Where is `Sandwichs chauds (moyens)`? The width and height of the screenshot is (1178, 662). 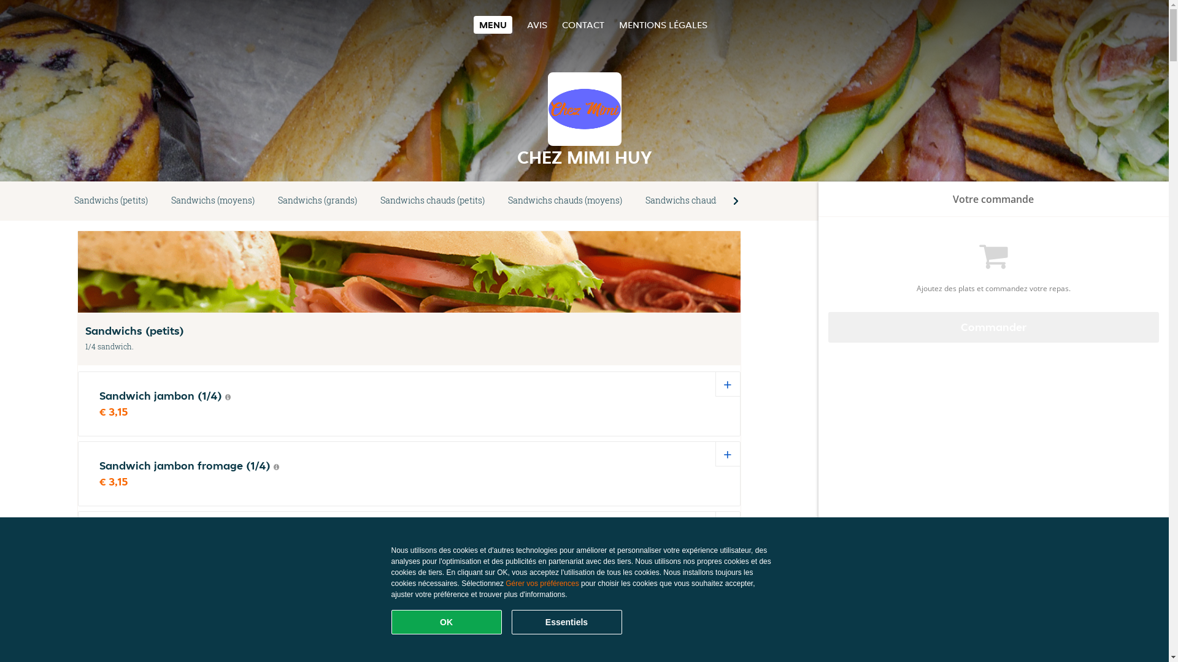
Sandwichs chauds (moyens) is located at coordinates (565, 201).